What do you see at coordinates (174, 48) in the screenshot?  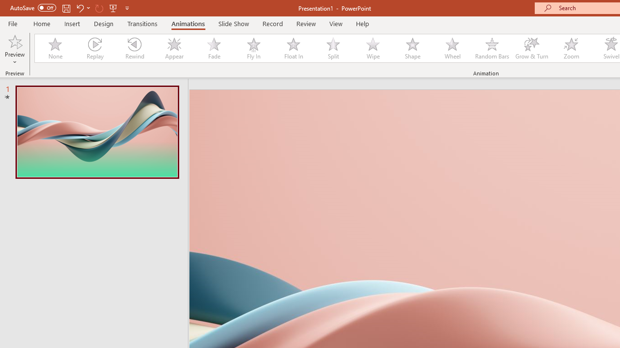 I see `Appear` at bounding box center [174, 48].